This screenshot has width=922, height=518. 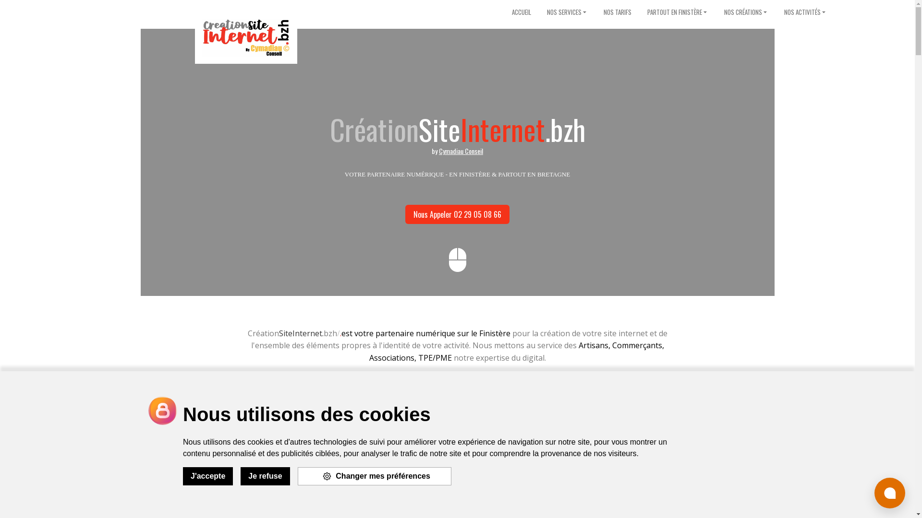 I want to click on Open chat window, so click(x=890, y=493).